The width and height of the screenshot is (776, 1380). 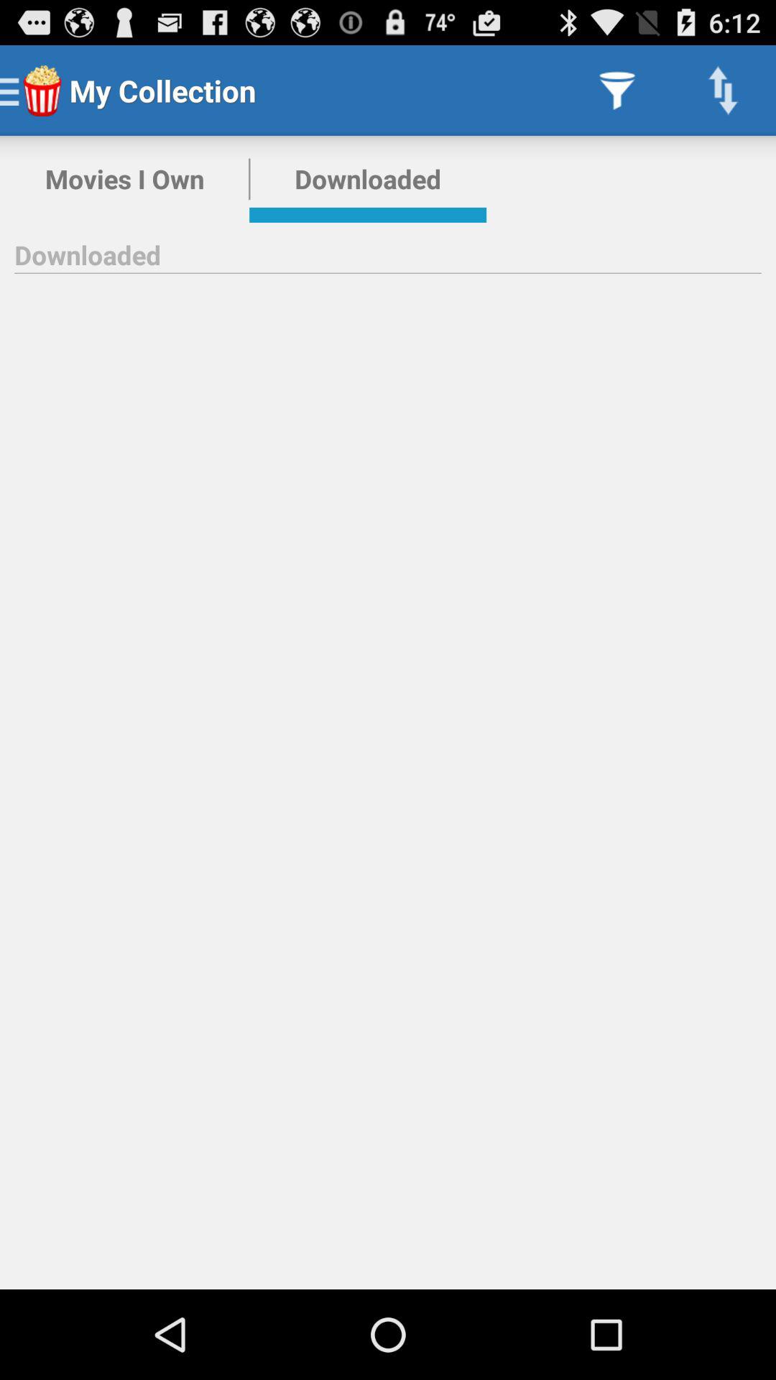 I want to click on tap the icon to the right of movies i own, so click(x=368, y=179).